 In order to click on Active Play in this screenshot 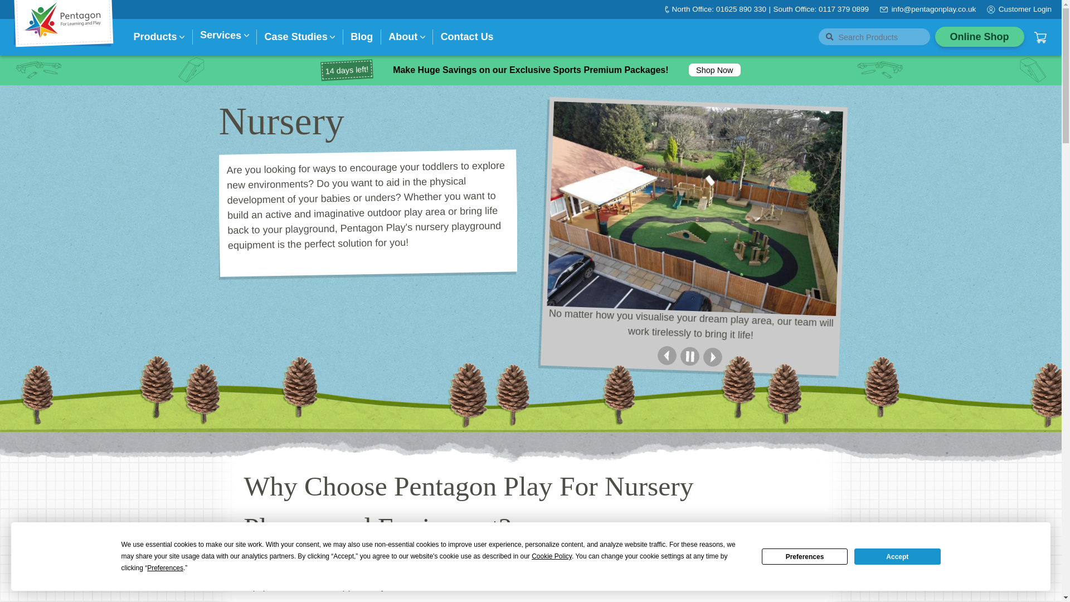, I will do `click(273, 179)`.